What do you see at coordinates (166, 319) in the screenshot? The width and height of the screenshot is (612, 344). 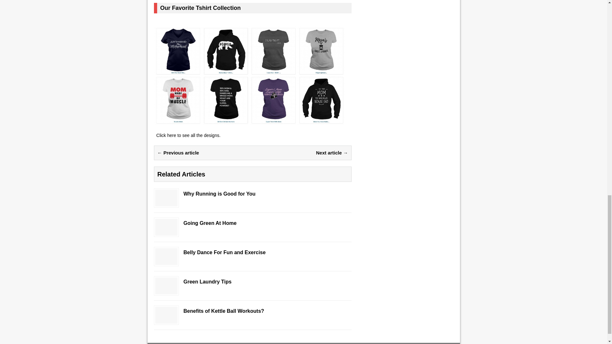 I see `Benefits of Kettle Ball Workouts?` at bounding box center [166, 319].